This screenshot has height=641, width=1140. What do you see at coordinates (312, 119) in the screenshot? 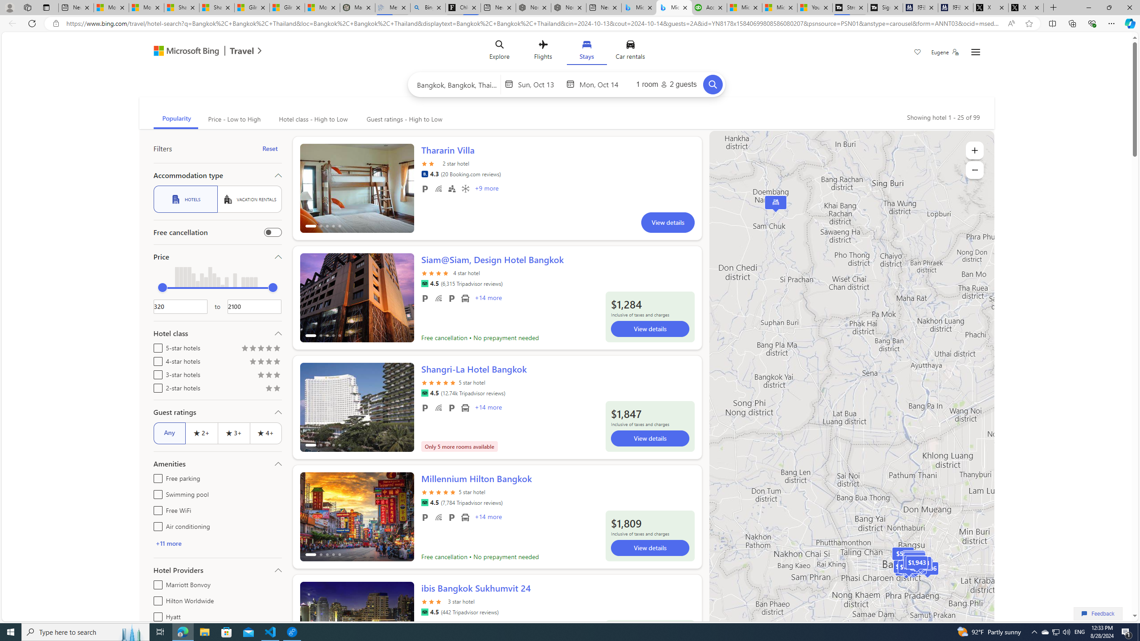
I see `Hotel class - High to Low` at bounding box center [312, 119].